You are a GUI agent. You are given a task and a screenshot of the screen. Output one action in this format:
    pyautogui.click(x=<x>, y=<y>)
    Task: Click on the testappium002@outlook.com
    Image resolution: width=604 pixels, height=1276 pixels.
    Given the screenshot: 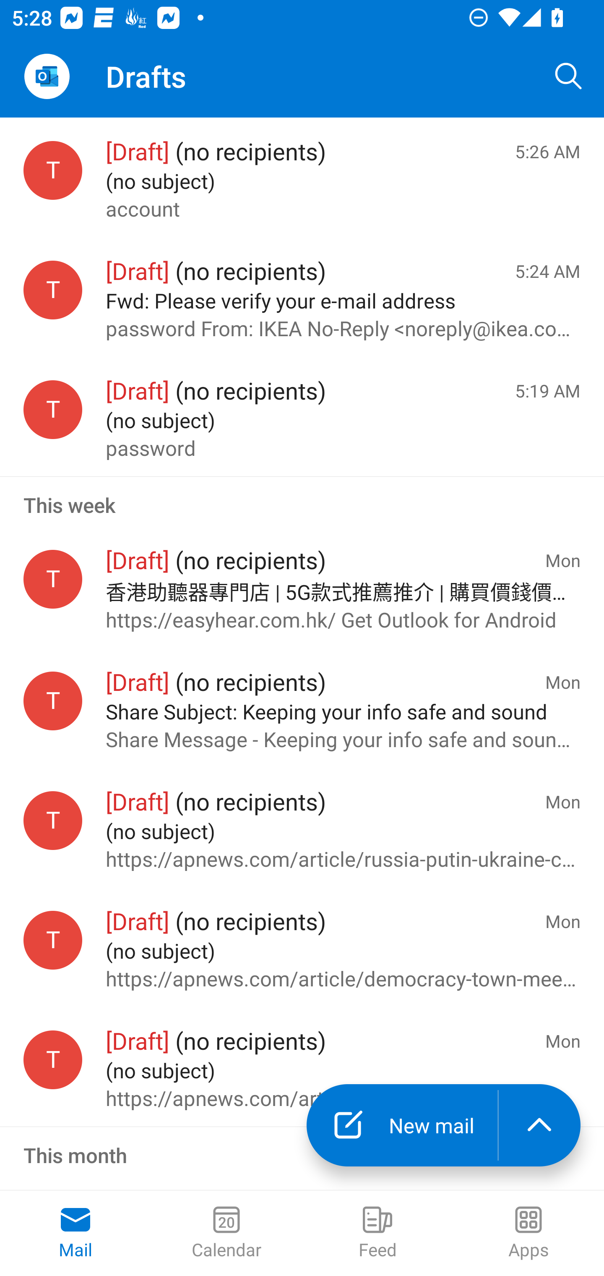 What is the action you would take?
    pyautogui.click(x=53, y=579)
    